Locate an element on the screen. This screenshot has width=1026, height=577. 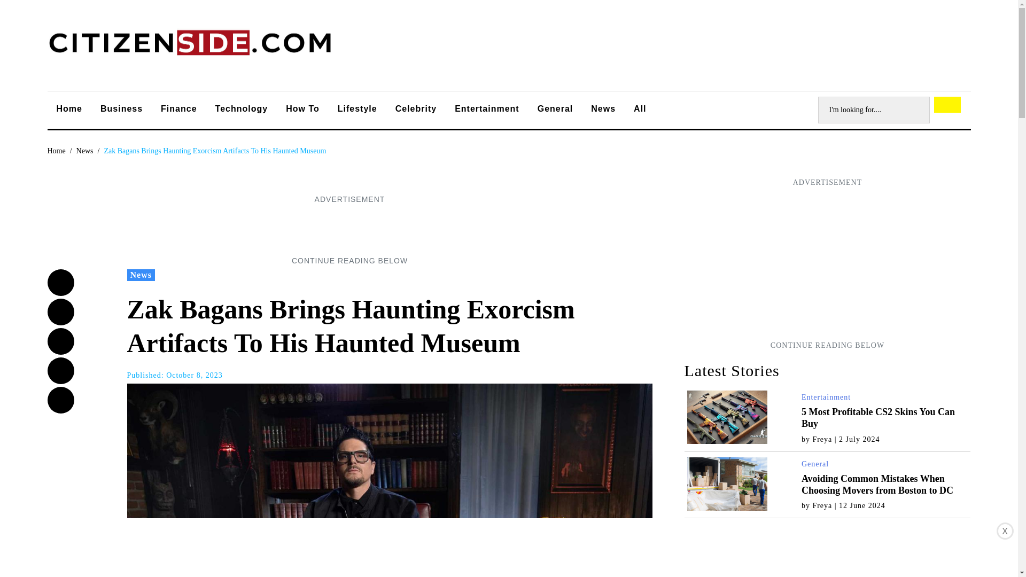
Share on Pinterest is located at coordinates (60, 400).